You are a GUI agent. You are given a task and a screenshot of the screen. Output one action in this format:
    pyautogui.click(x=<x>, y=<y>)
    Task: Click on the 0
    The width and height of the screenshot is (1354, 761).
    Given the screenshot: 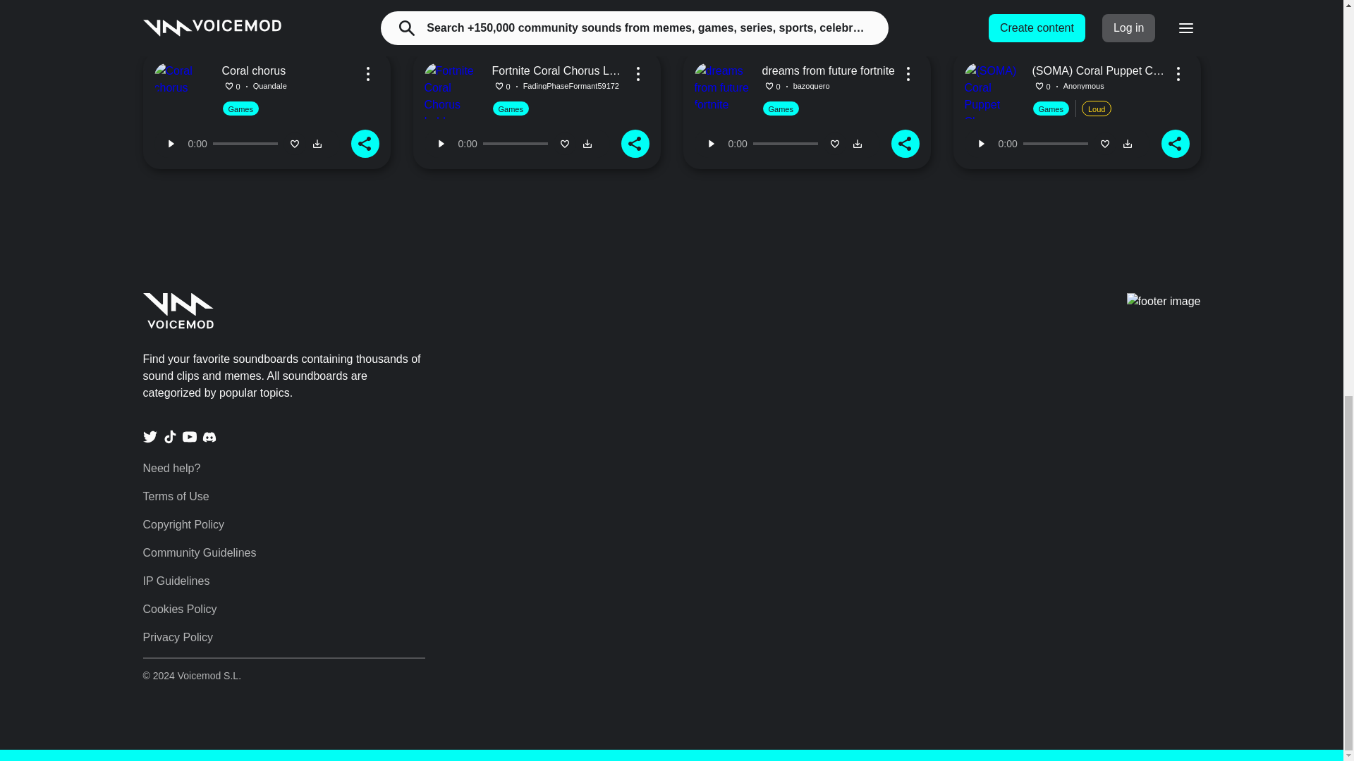 What is the action you would take?
    pyautogui.click(x=245, y=8)
    